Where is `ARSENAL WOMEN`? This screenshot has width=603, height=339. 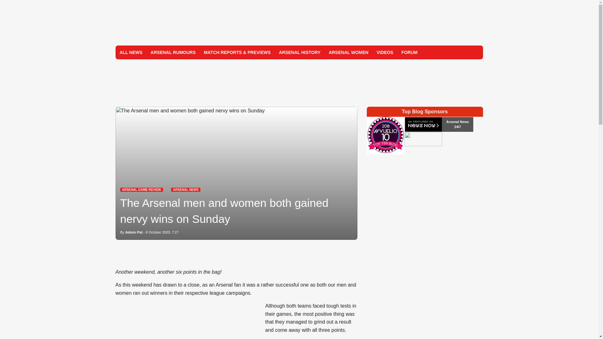 ARSENAL WOMEN is located at coordinates (349, 52).